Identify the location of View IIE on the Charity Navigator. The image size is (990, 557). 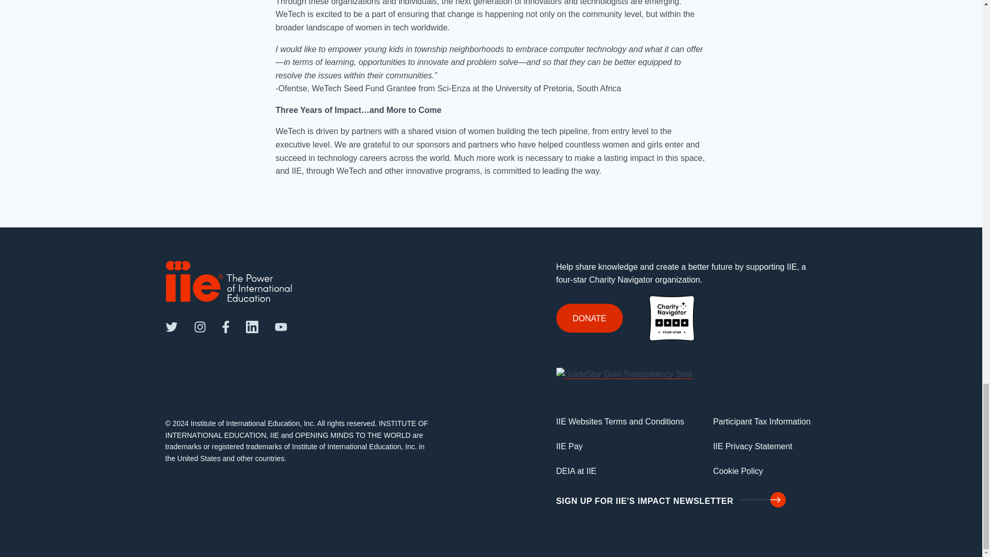
(671, 317).